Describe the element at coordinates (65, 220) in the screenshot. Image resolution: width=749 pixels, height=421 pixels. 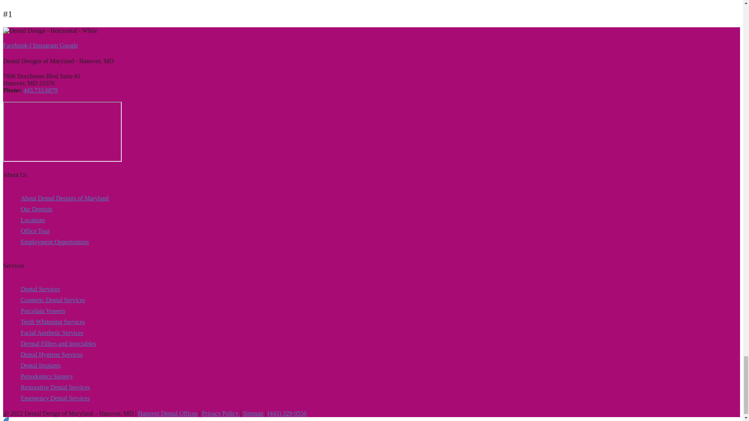
I see `Locations` at that location.